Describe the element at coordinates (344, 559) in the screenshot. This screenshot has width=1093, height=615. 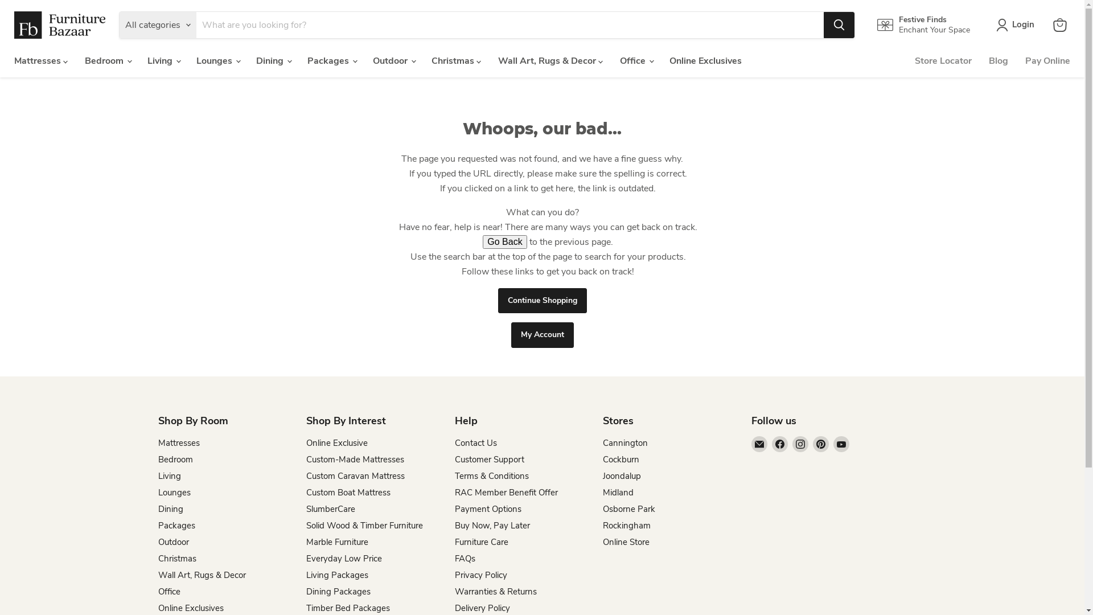
I see `Everyday Low Price` at that location.